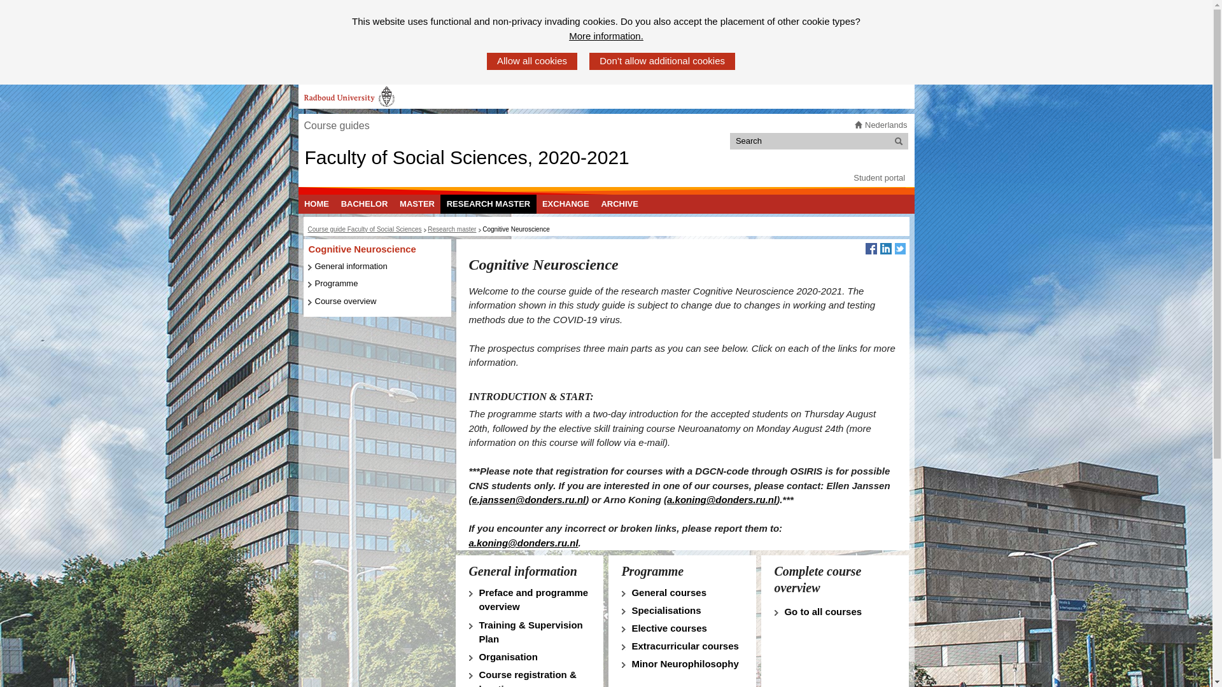 This screenshot has height=687, width=1222. Describe the element at coordinates (606, 37) in the screenshot. I see `More information.` at that location.